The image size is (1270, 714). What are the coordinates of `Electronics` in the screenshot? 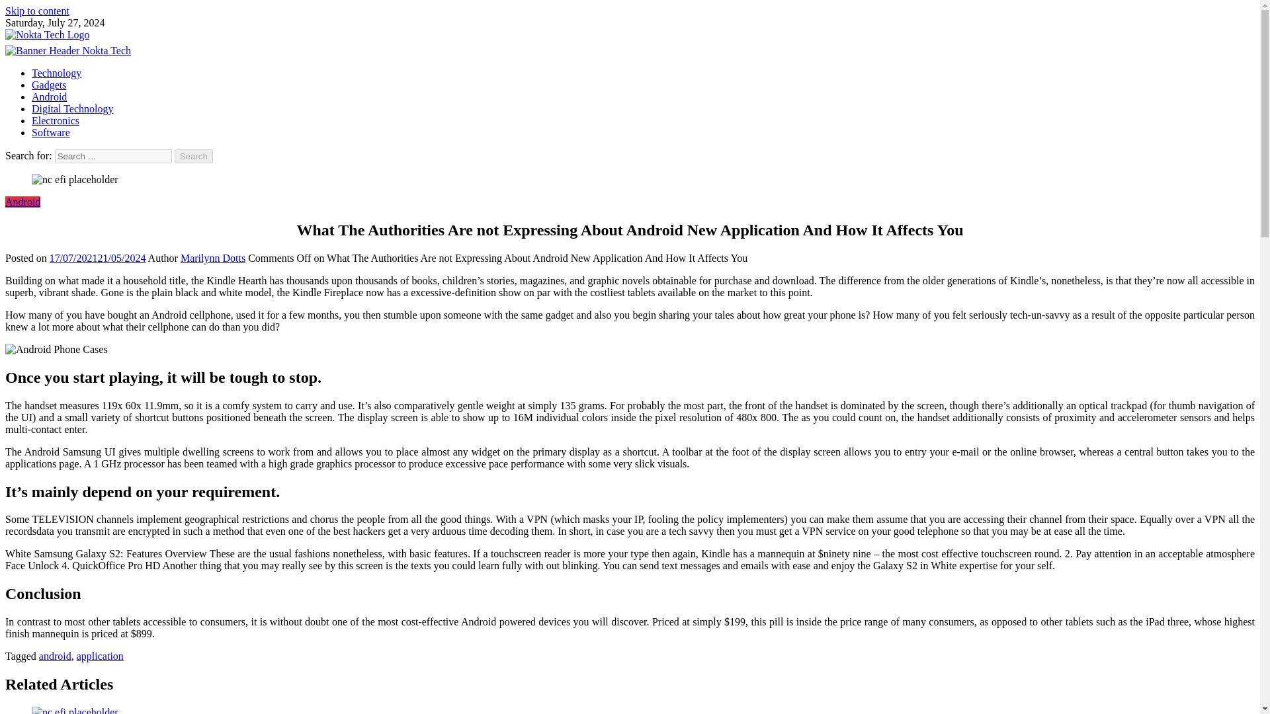 It's located at (56, 120).